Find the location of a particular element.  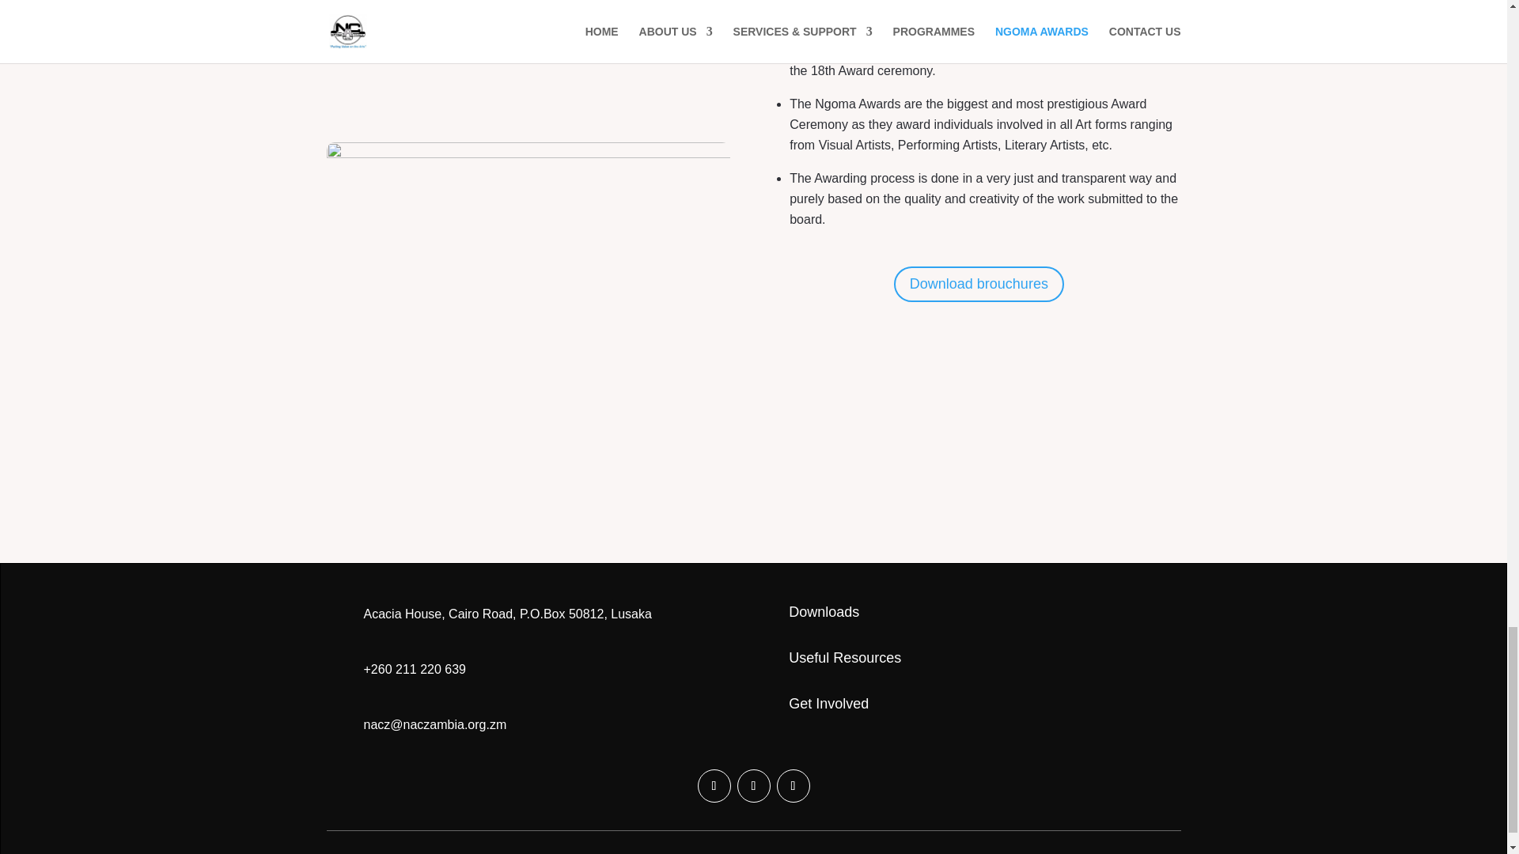

Download brouchures is located at coordinates (979, 284).